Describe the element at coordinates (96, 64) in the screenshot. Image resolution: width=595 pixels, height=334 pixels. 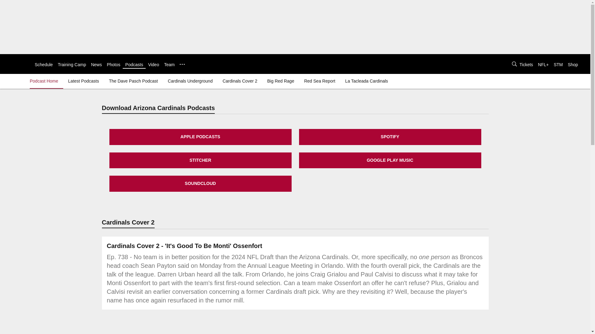
I see `News` at that location.